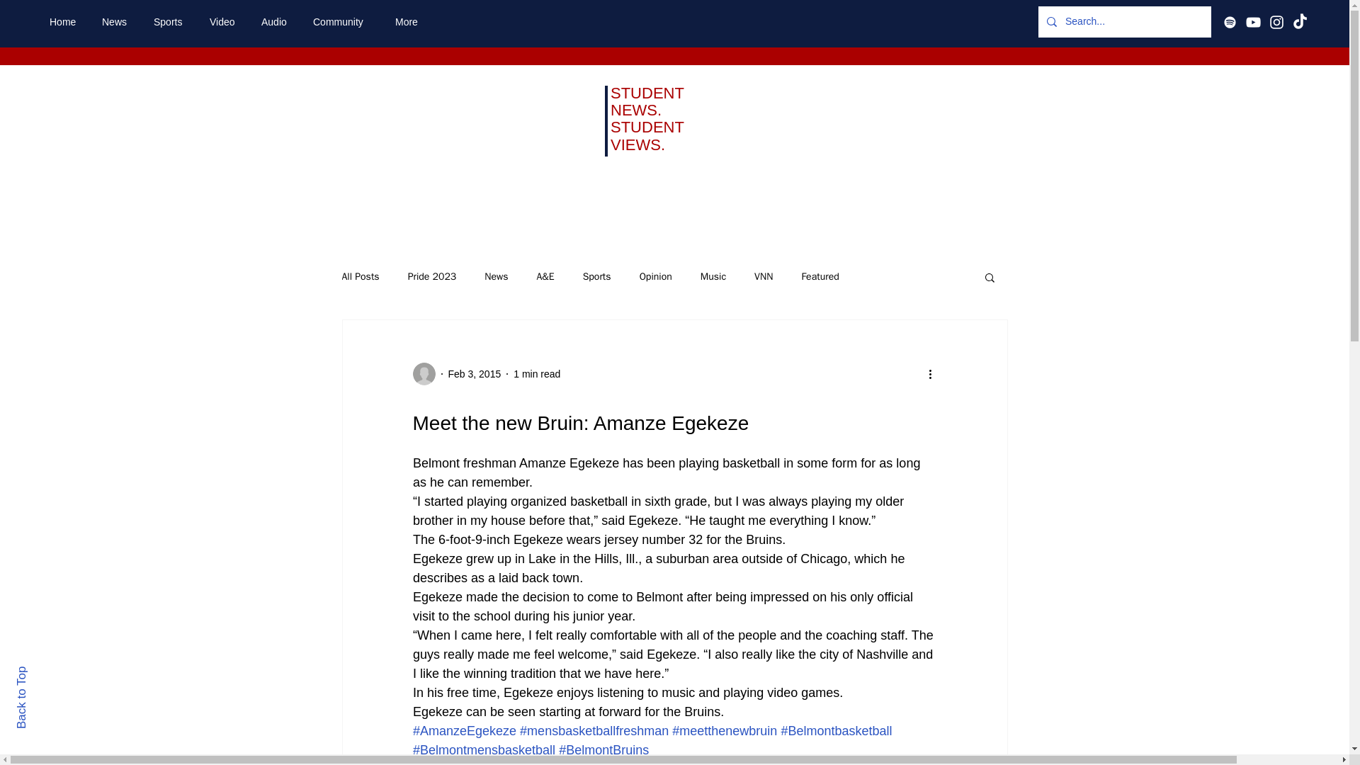  What do you see at coordinates (343, 22) in the screenshot?
I see `Community` at bounding box center [343, 22].